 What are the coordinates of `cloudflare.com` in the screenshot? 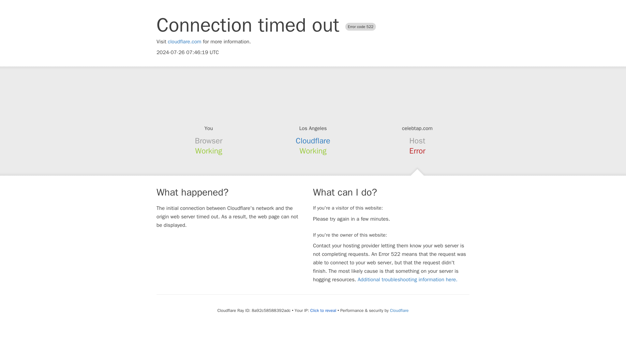 It's located at (185, 42).